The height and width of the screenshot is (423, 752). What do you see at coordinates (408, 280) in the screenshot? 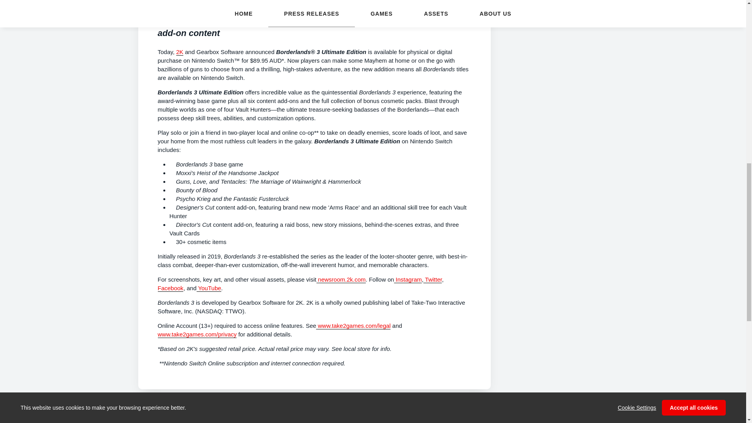
I see `Instagram` at bounding box center [408, 280].